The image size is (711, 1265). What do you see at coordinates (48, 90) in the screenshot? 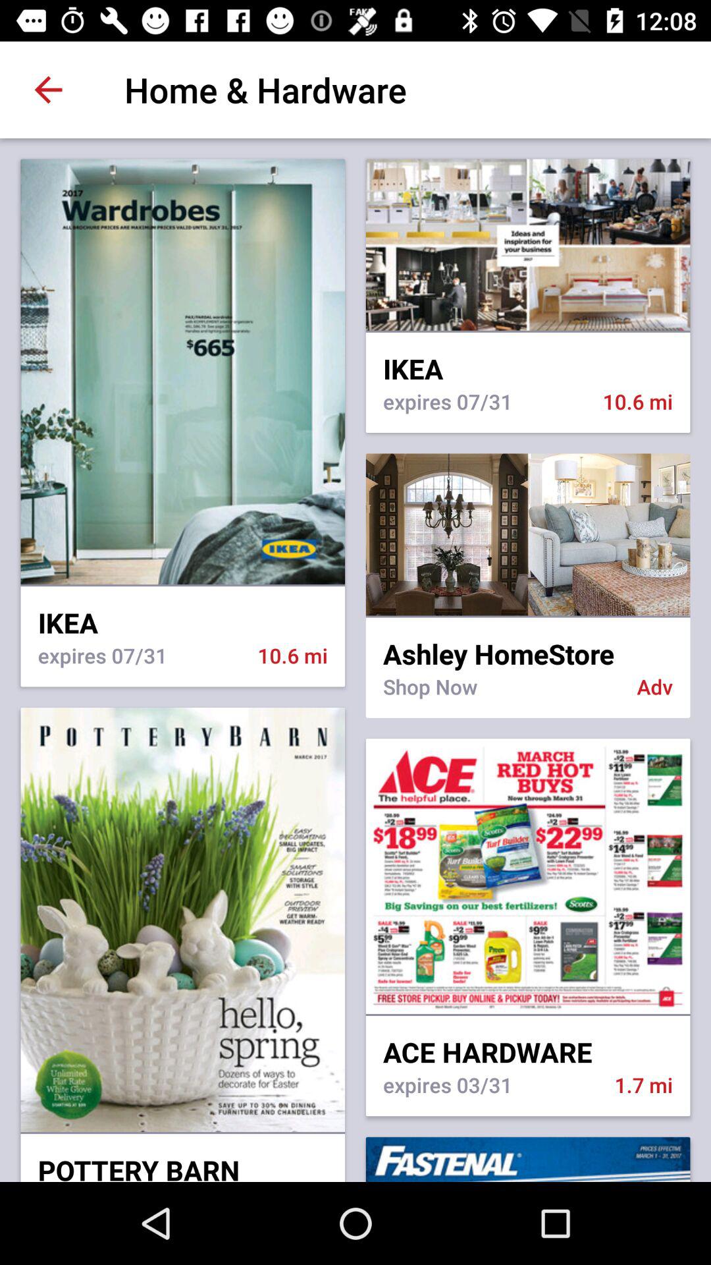
I see `launch item to the left of the home & hardware` at bounding box center [48, 90].